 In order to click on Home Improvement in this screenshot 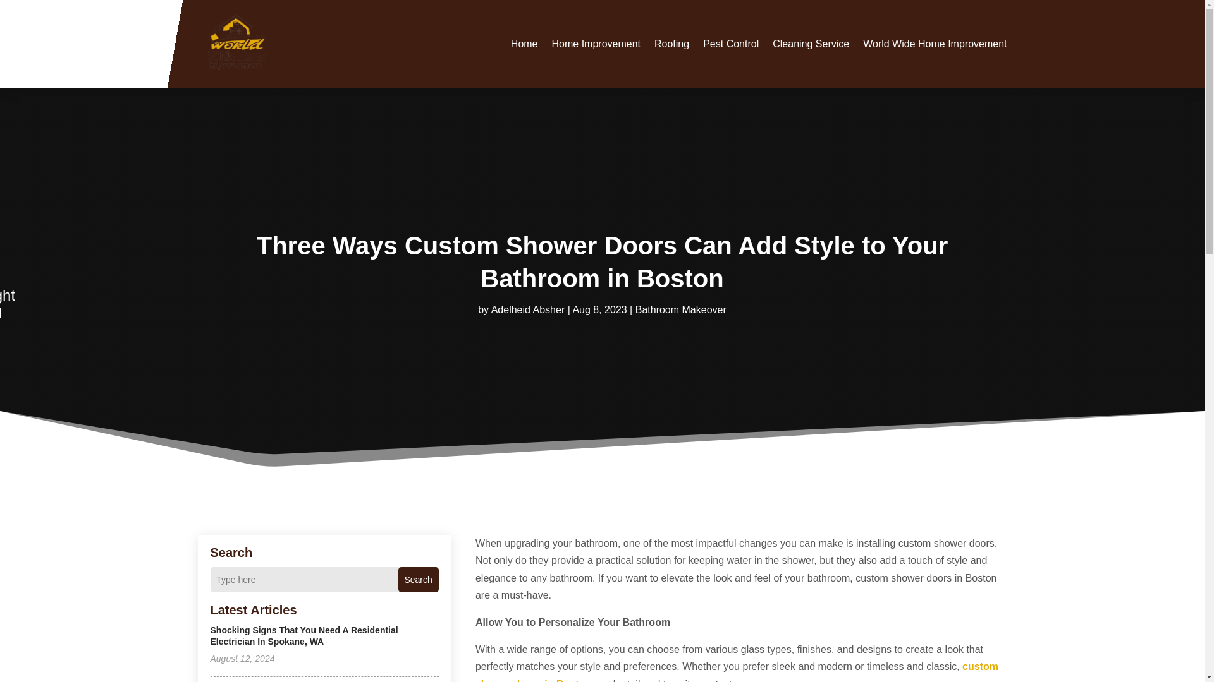, I will do `click(596, 44)`.